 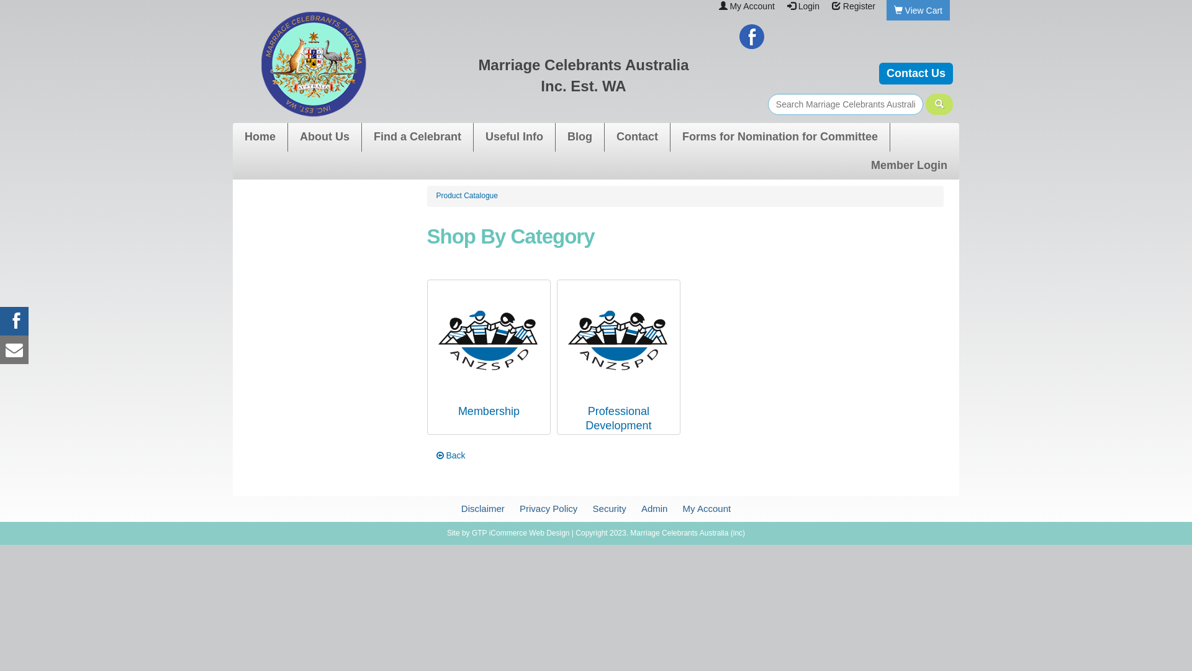 I want to click on Find a Celebrant, so click(x=417, y=137).